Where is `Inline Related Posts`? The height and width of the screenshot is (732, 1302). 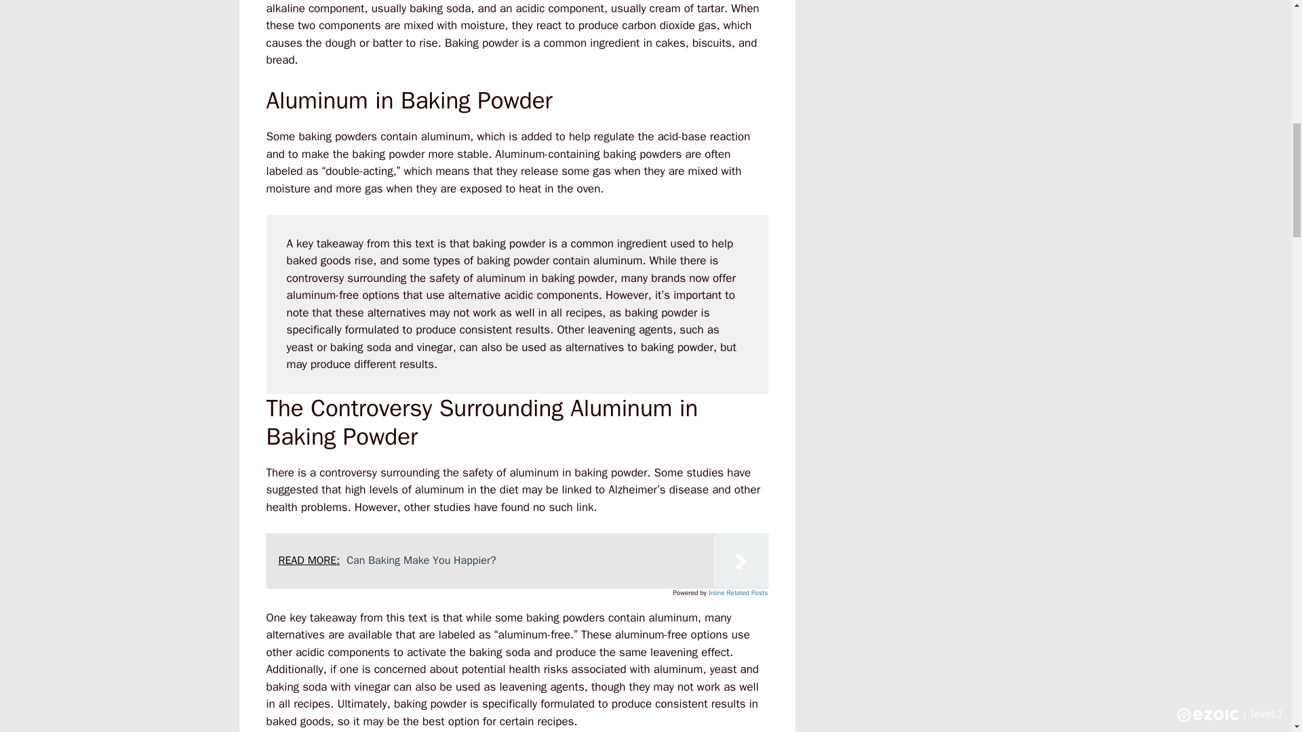 Inline Related Posts is located at coordinates (738, 592).